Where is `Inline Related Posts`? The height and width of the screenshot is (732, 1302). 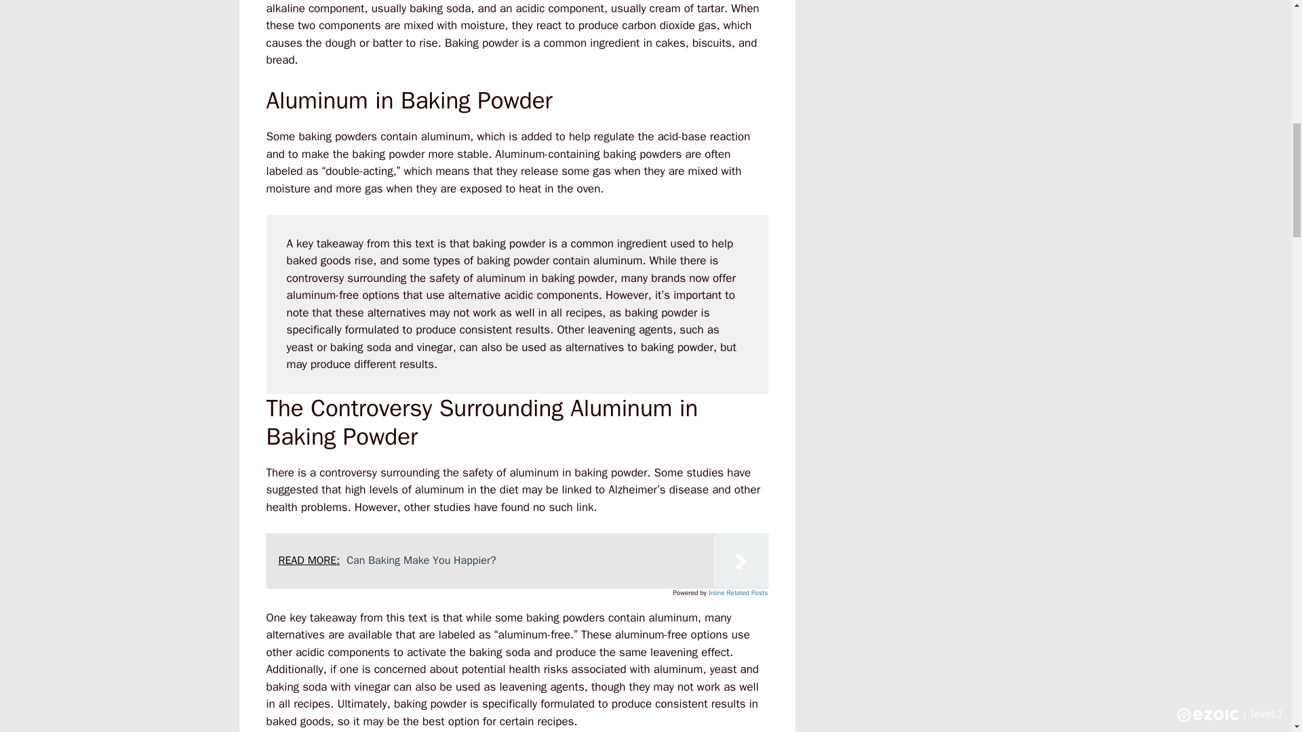 Inline Related Posts is located at coordinates (738, 592).